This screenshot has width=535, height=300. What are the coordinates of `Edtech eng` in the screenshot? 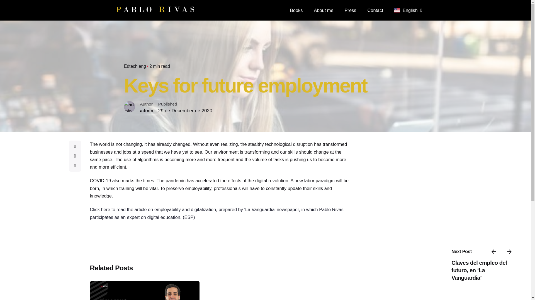 It's located at (135, 66).